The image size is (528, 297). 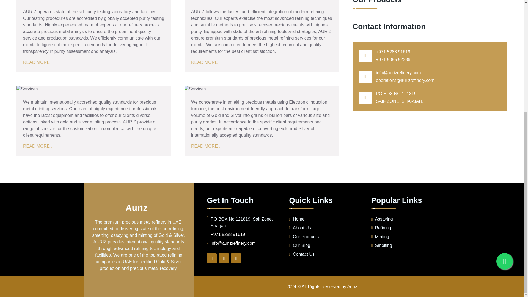 I want to click on READ MORE, so click(x=206, y=146).